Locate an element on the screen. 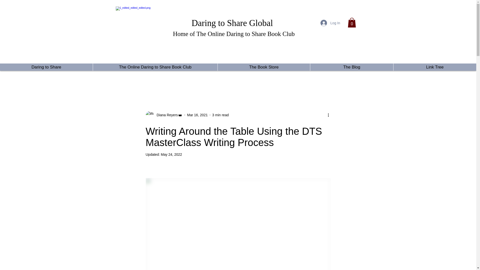 This screenshot has width=480, height=270. 3 min read is located at coordinates (220, 115).